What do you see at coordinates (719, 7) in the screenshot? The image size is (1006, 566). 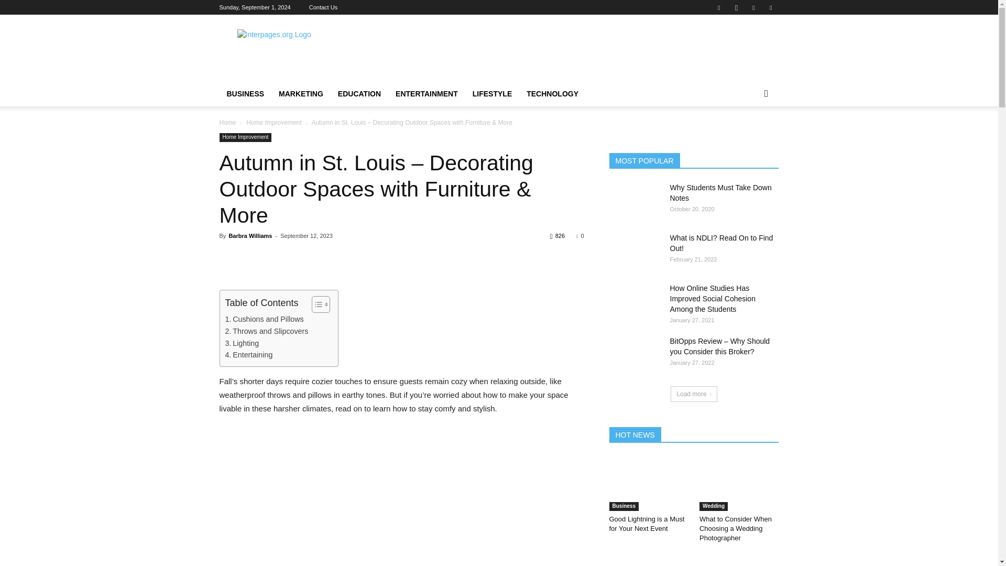 I see `Facebook` at bounding box center [719, 7].